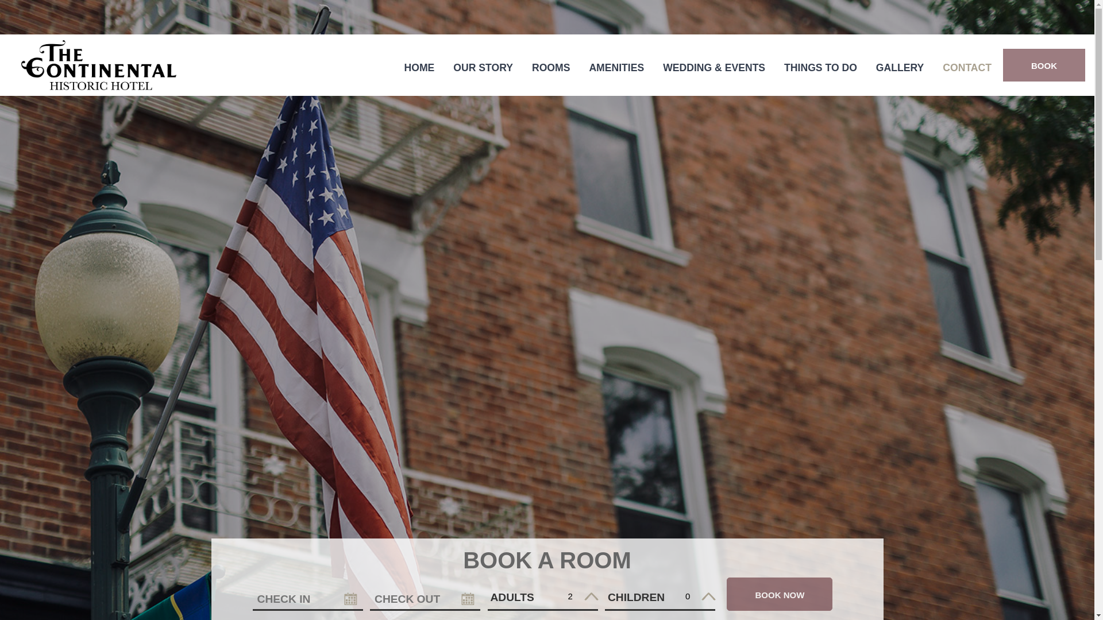 The width and height of the screenshot is (1103, 620). Describe the element at coordinates (780, 594) in the screenshot. I see `BOOK NOW` at that location.